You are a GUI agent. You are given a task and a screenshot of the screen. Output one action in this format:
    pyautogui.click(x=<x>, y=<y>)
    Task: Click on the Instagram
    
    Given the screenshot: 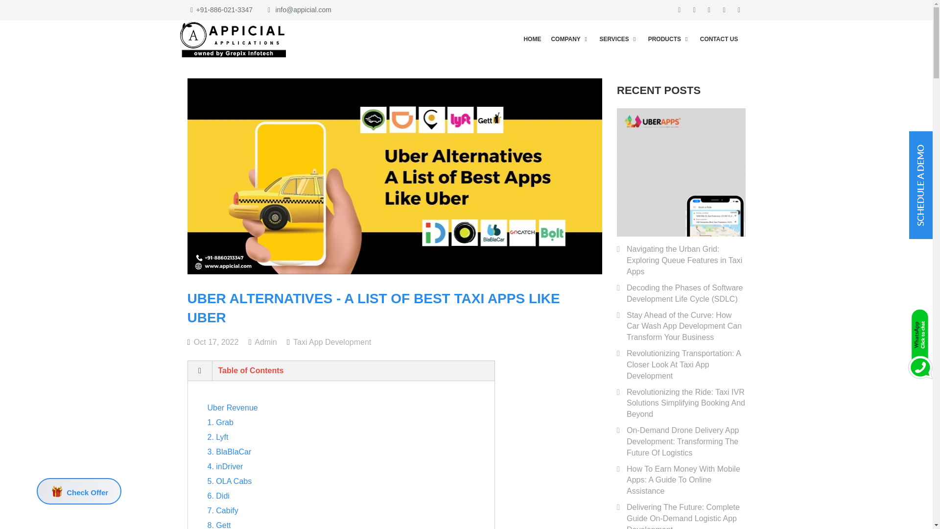 What is the action you would take?
    pyautogui.click(x=724, y=10)
    